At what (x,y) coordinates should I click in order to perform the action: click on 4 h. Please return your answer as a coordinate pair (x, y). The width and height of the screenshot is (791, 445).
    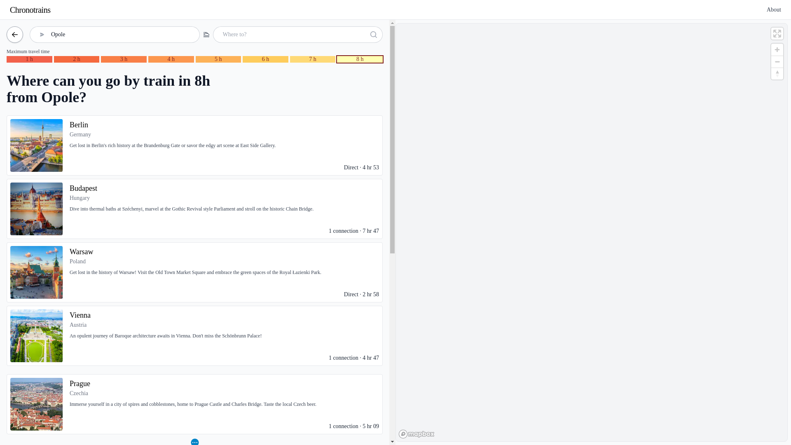
    Looking at the image, I should click on (171, 59).